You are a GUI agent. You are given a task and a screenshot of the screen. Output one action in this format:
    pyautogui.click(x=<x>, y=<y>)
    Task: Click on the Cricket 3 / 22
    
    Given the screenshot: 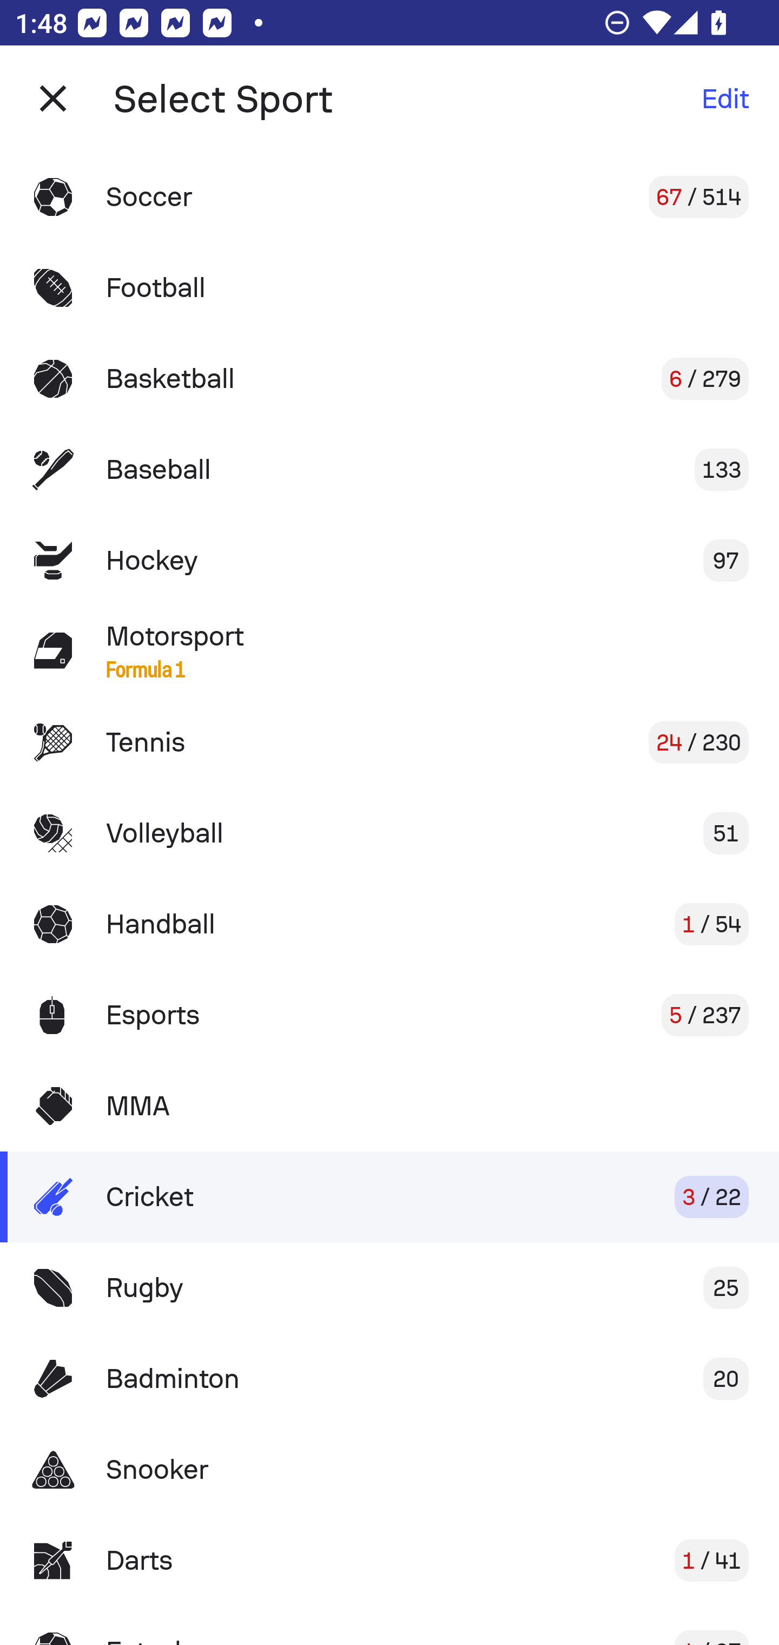 What is the action you would take?
    pyautogui.click(x=389, y=1197)
    